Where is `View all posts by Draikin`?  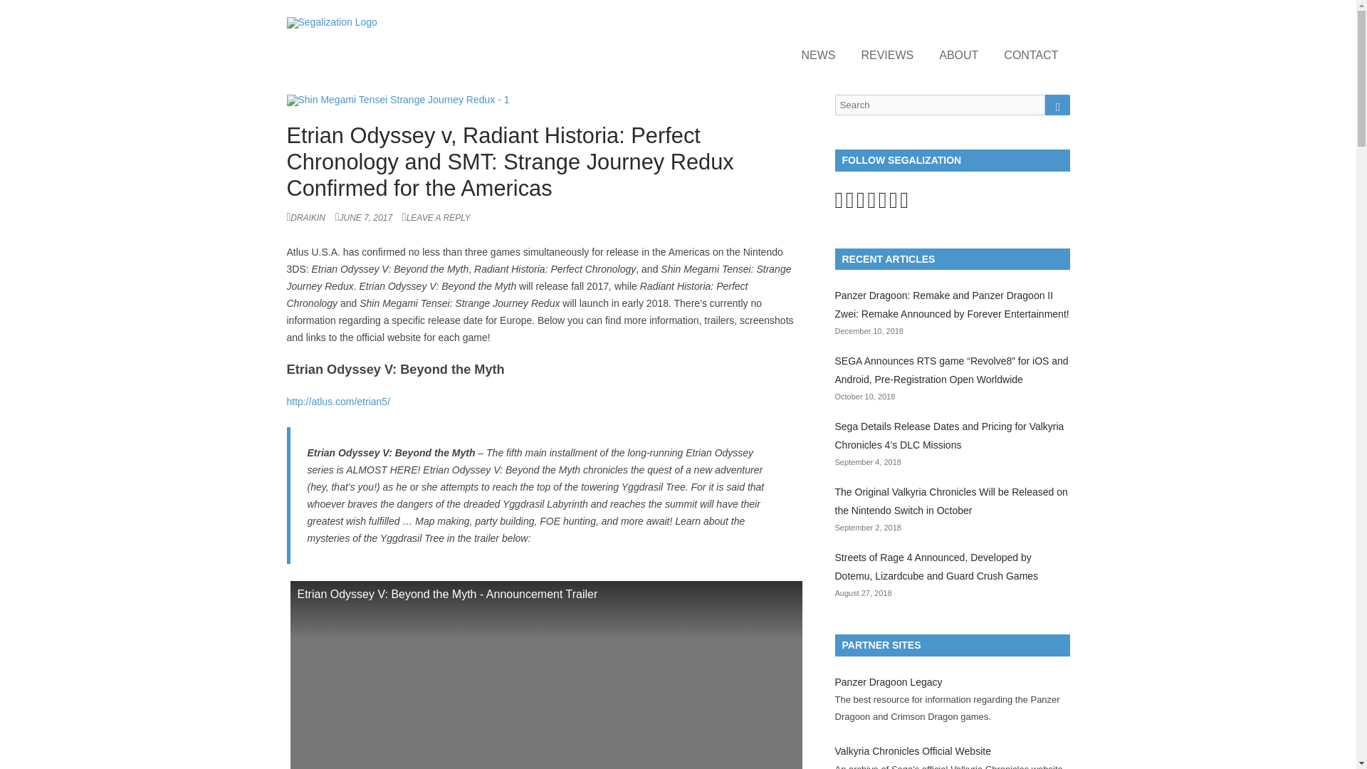 View all posts by Draikin is located at coordinates (305, 218).